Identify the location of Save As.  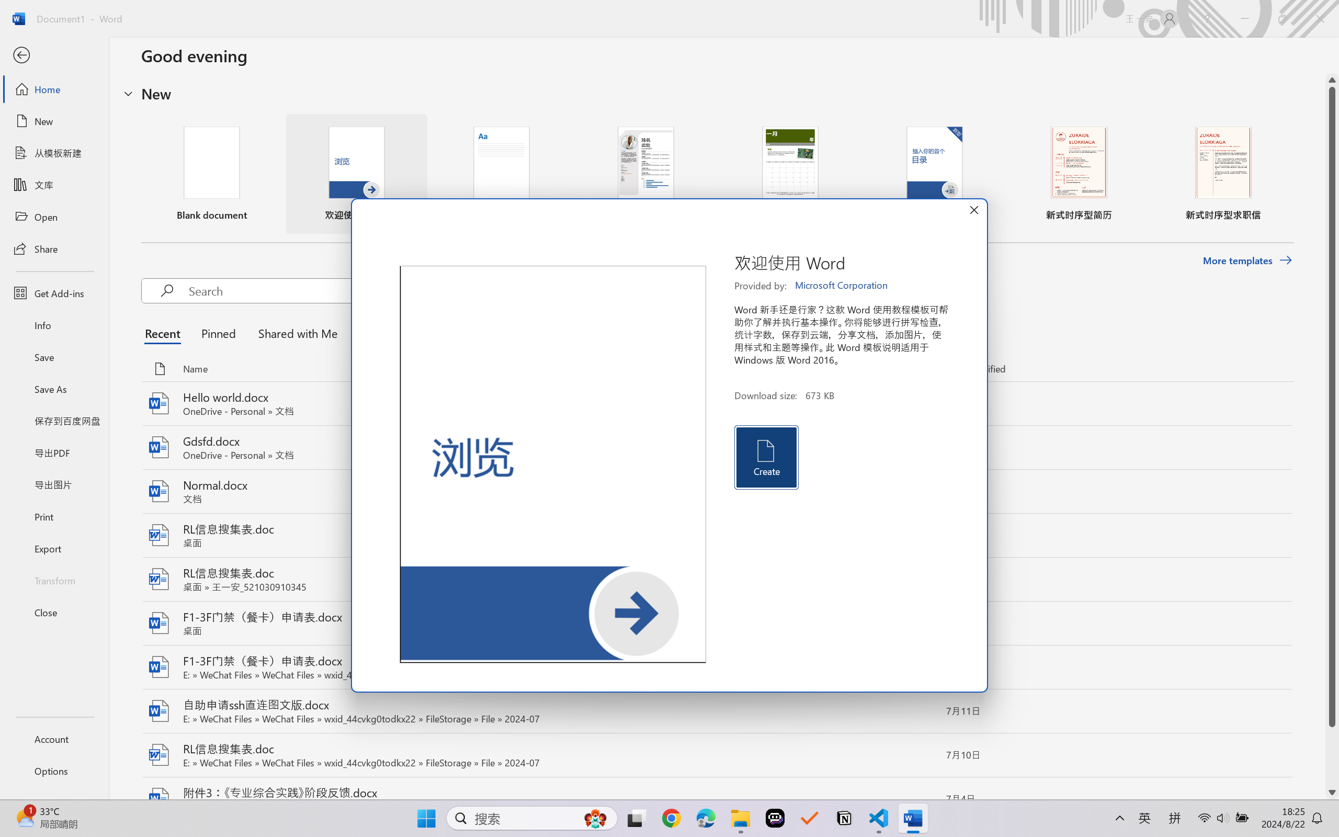
(54, 389).